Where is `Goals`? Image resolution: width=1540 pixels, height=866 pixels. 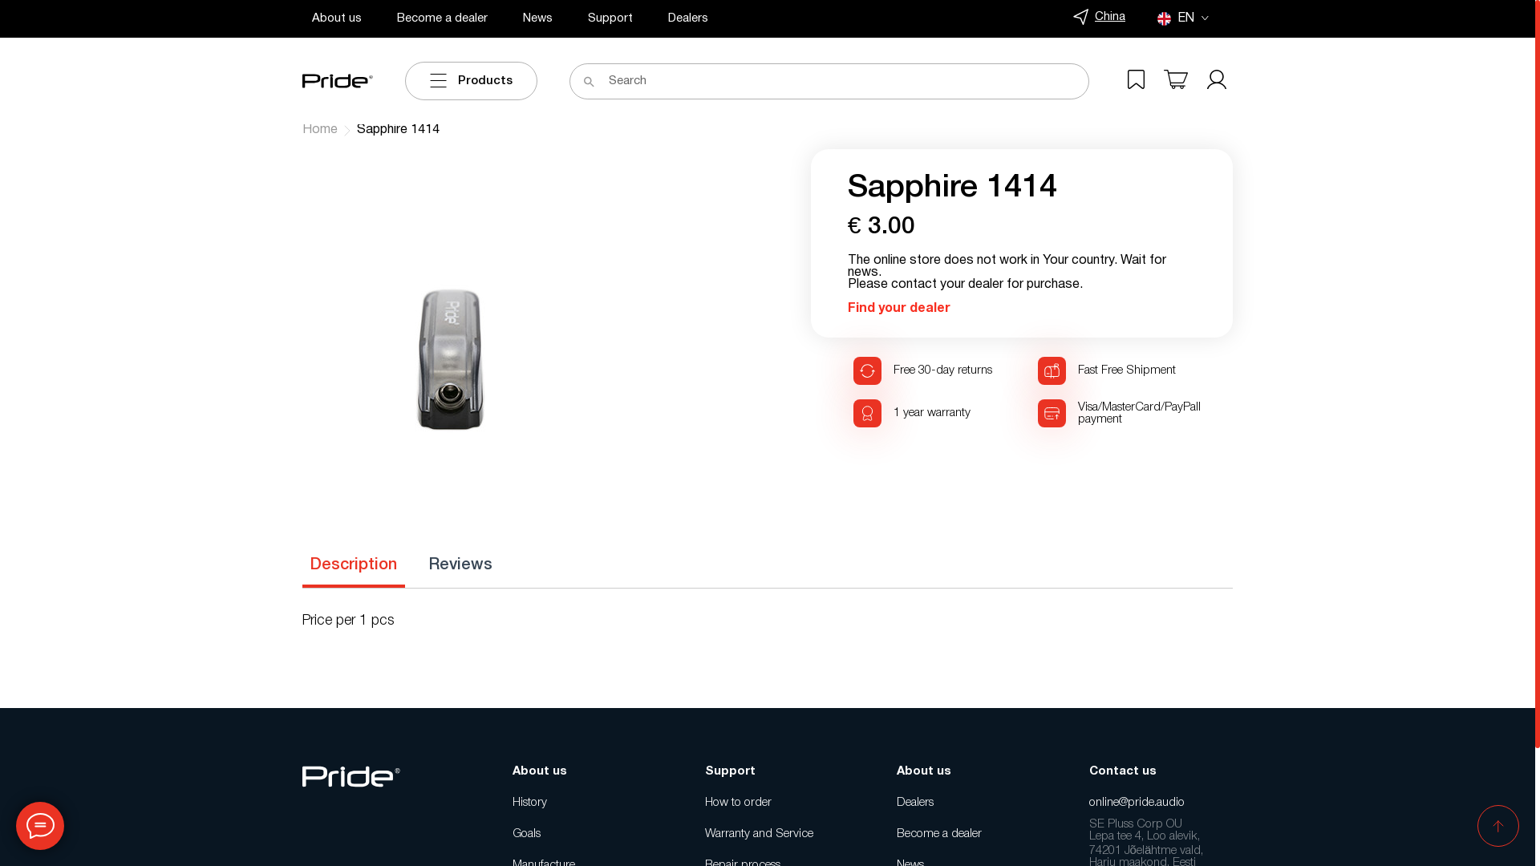 Goals is located at coordinates (584, 834).